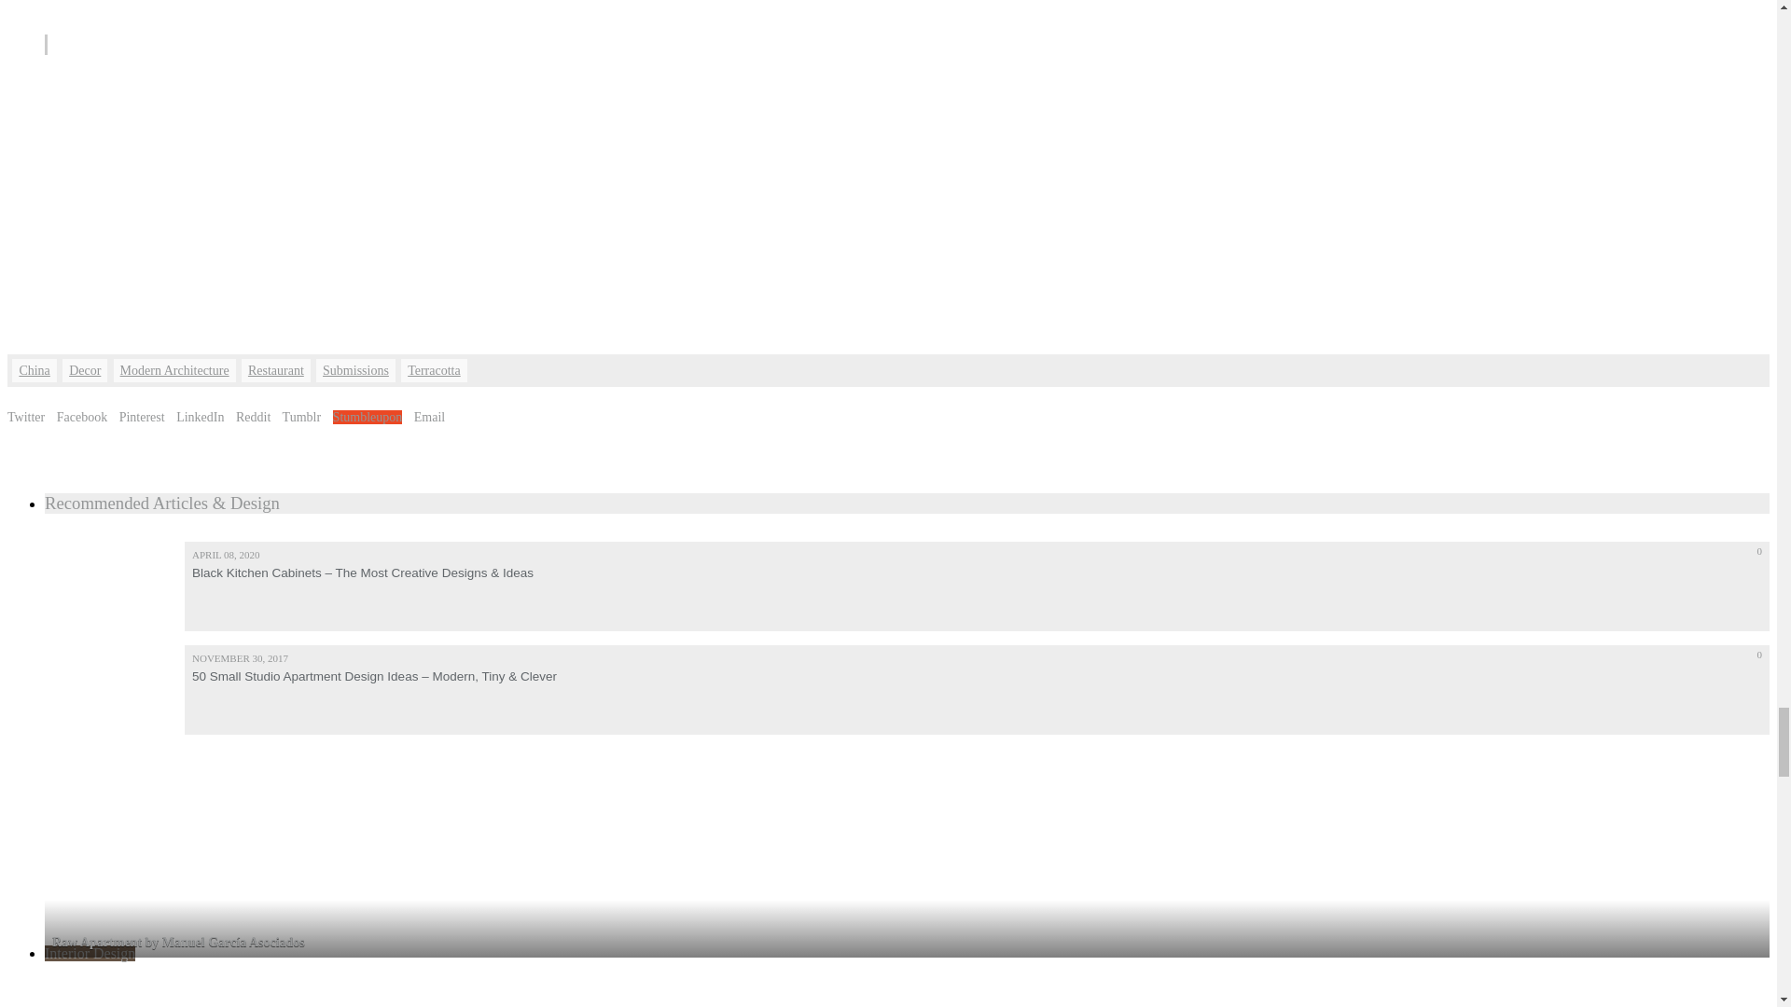  I want to click on Facebook, so click(82, 416).